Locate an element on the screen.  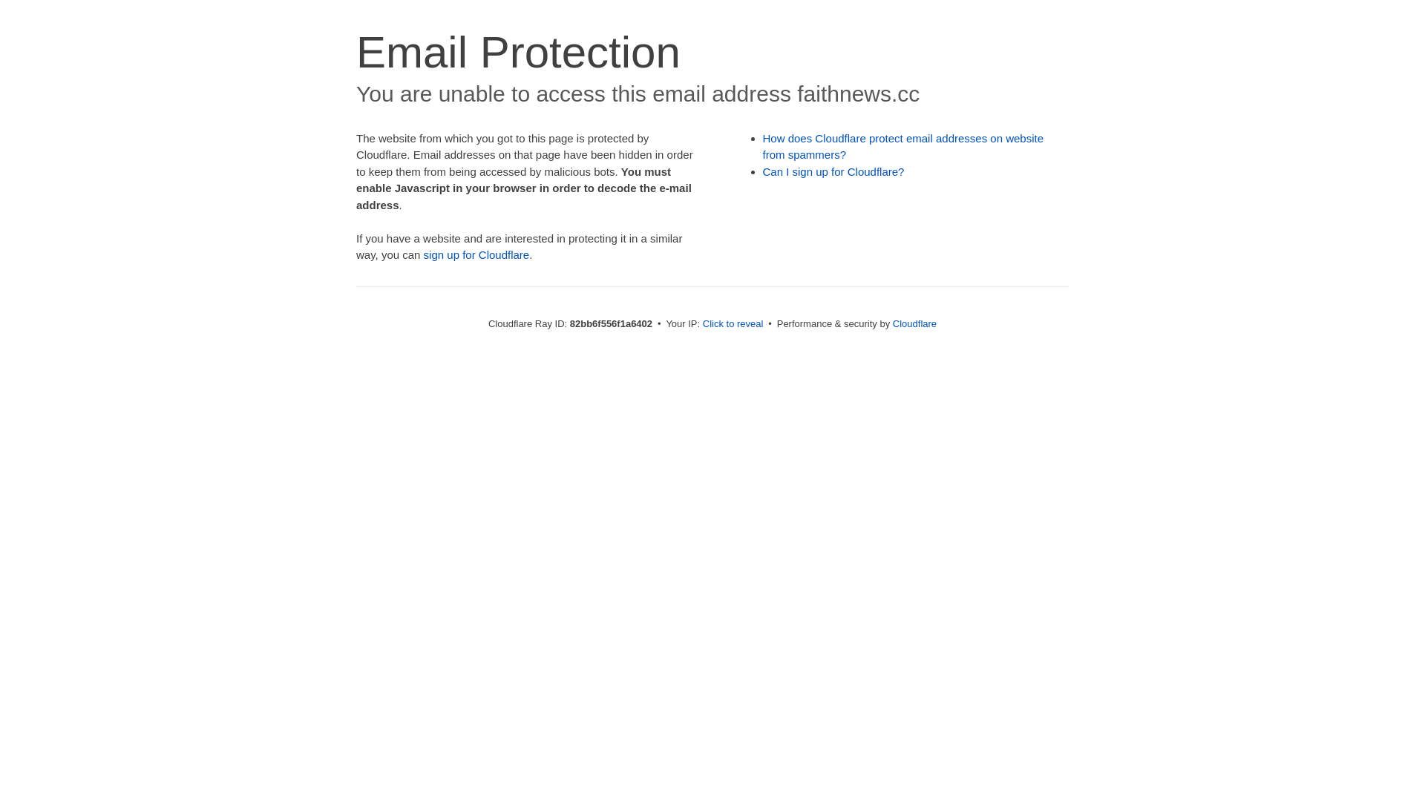
Click to reveal is located at coordinates (733, 323).